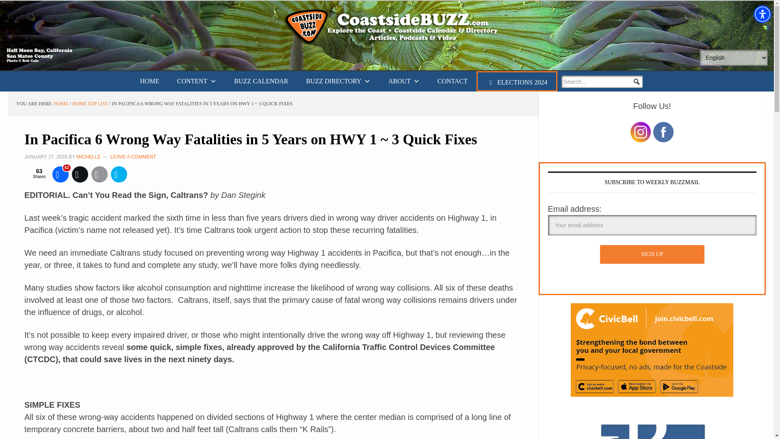 The width and height of the screenshot is (780, 439). Describe the element at coordinates (338, 81) in the screenshot. I see `BUZZ DIRECTORY` at that location.